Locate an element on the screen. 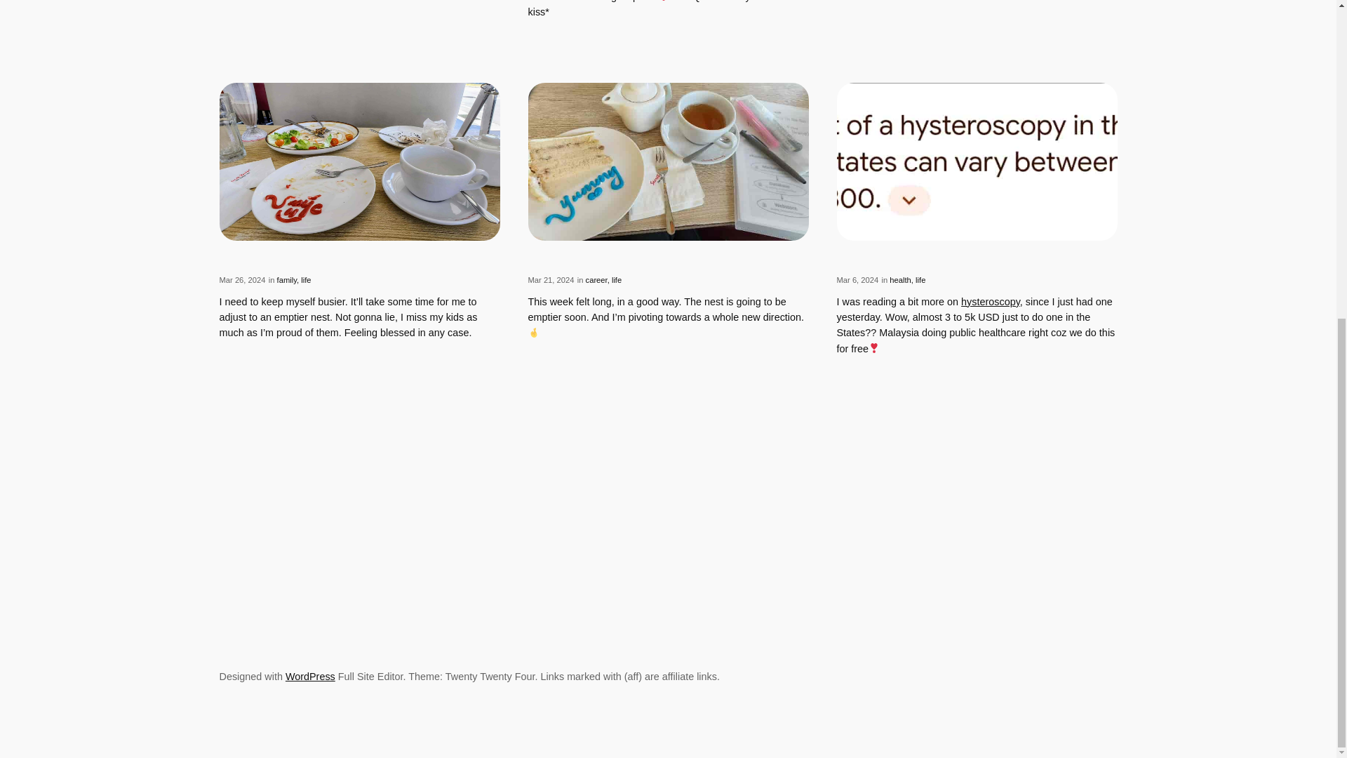 This screenshot has height=758, width=1347. family is located at coordinates (286, 280).